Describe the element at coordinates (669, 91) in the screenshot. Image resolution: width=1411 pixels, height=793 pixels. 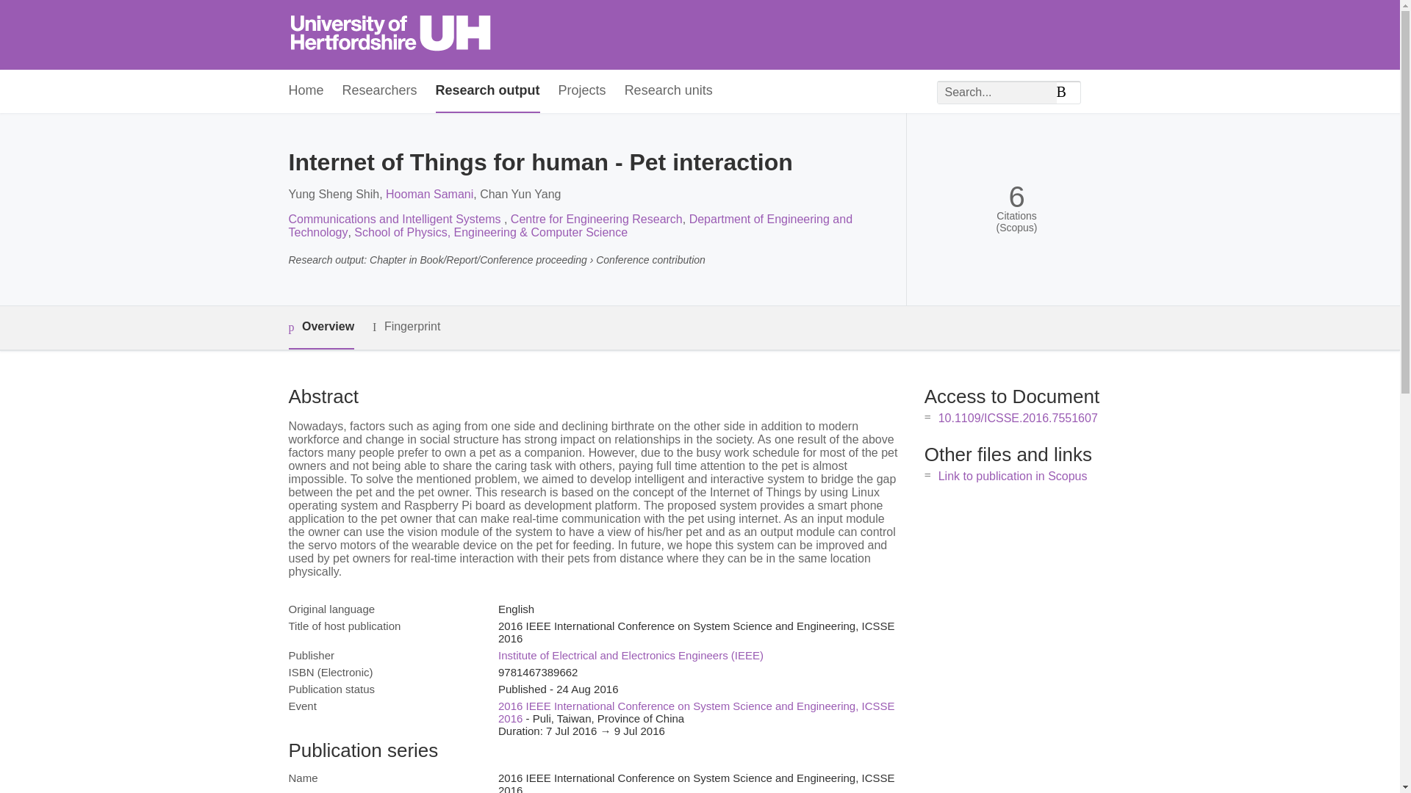
I see `Research units` at that location.